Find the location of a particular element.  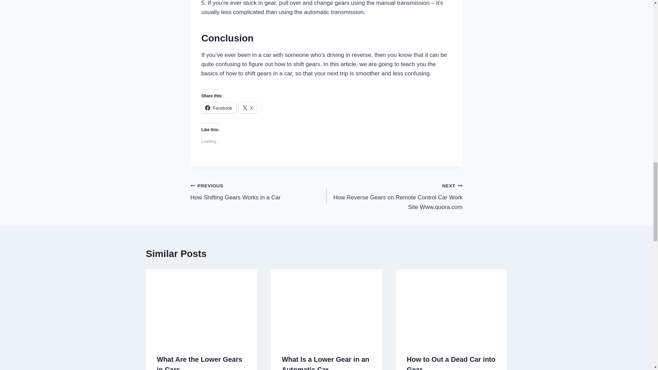

Click to share on X is located at coordinates (248, 108).